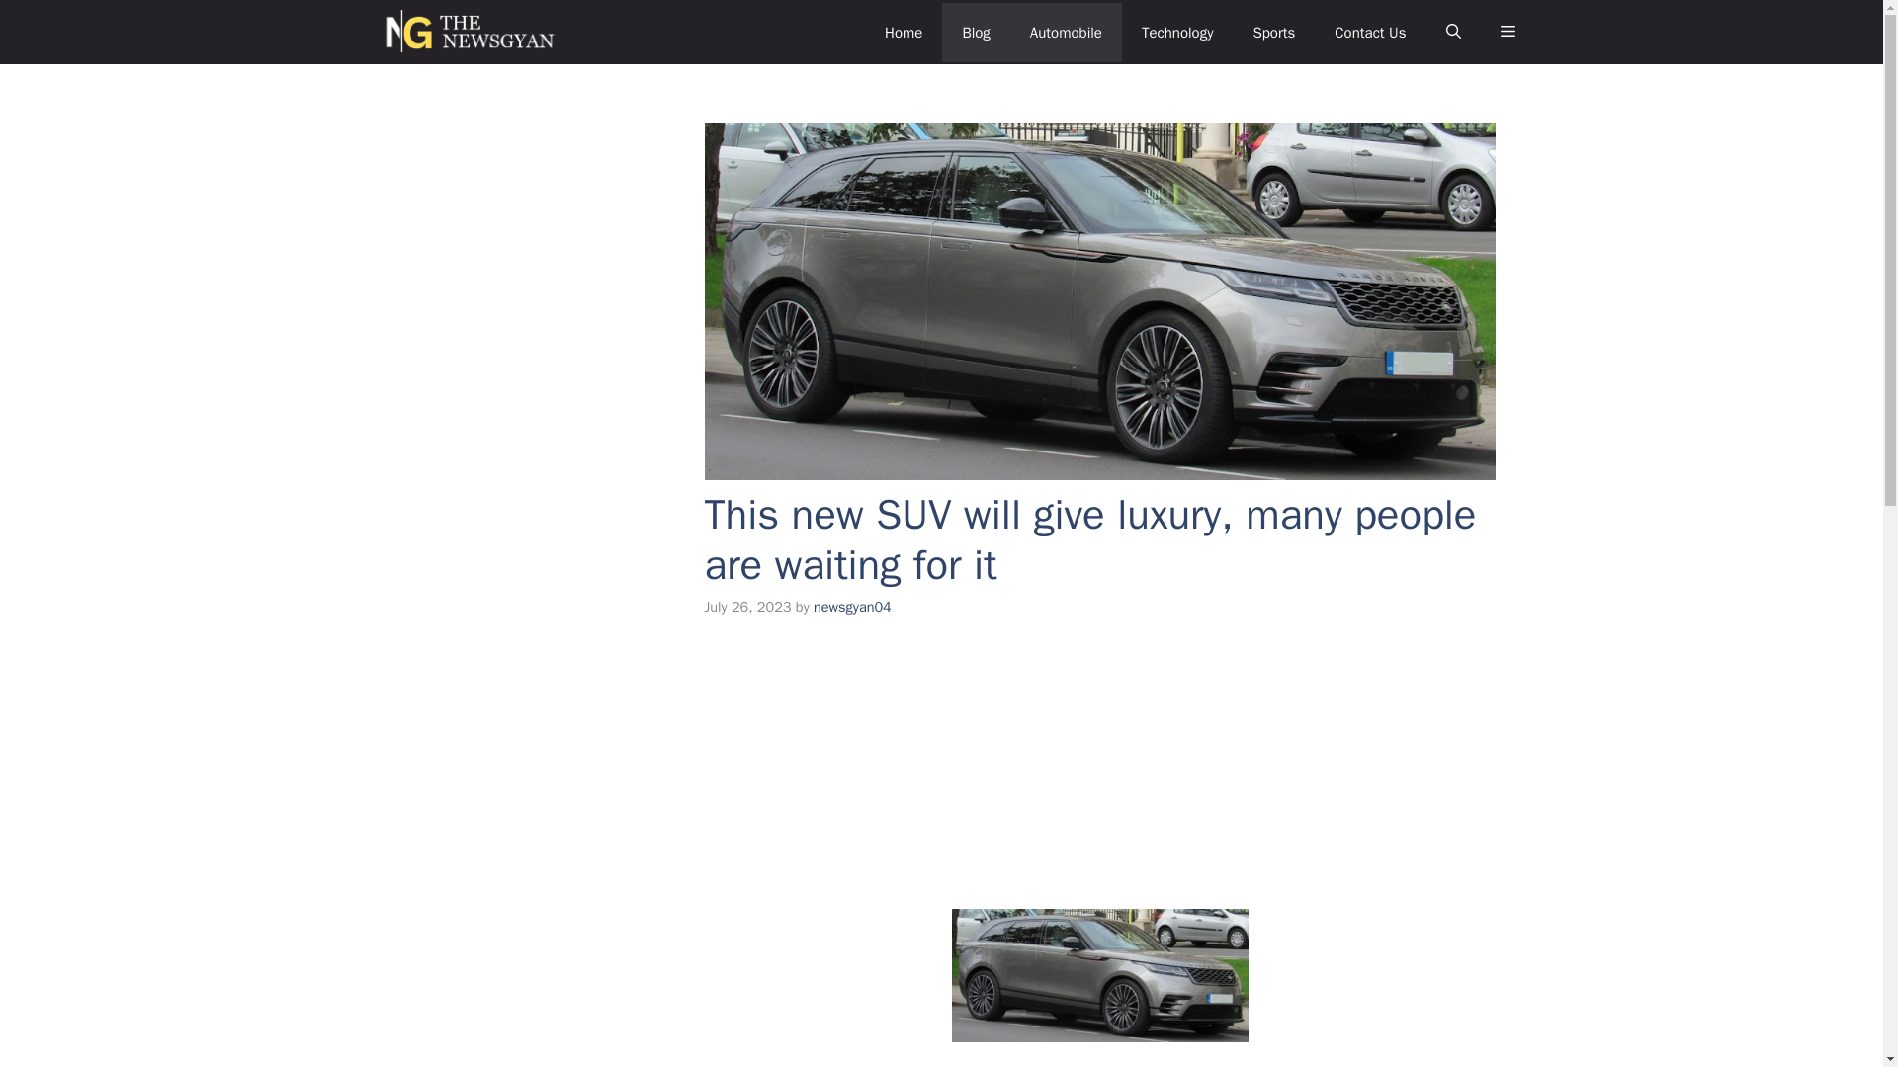 The image size is (1898, 1067). Describe the element at coordinates (975, 32) in the screenshot. I see `Blog` at that location.